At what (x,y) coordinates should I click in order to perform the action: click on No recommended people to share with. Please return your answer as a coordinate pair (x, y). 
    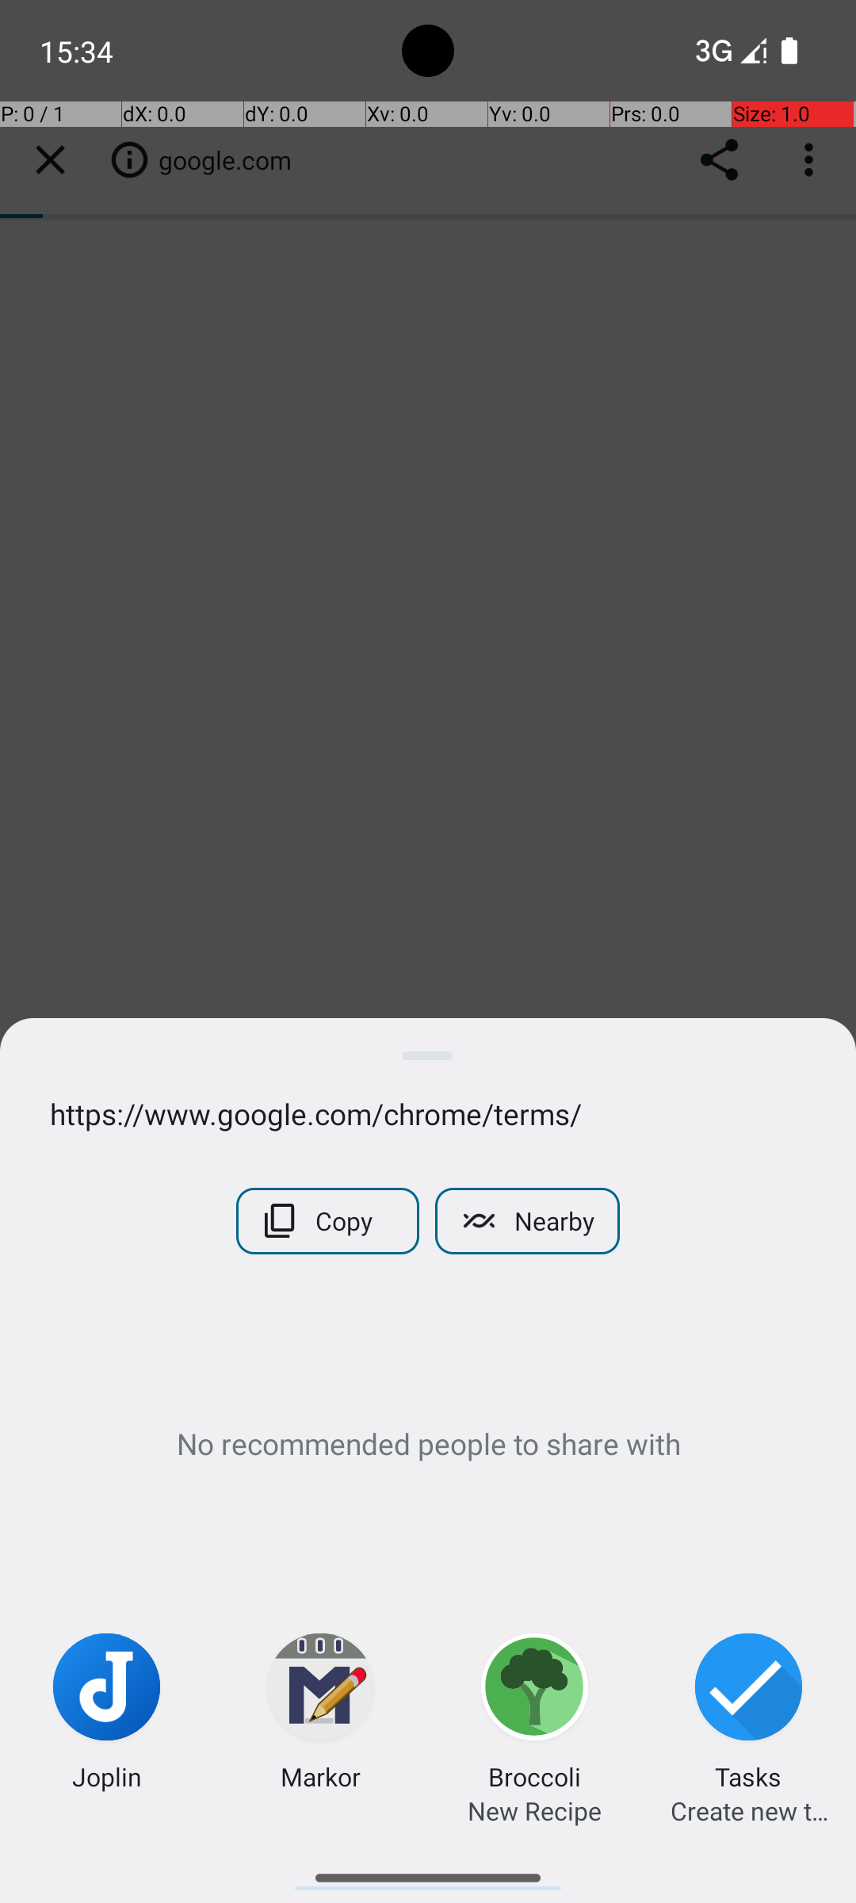
    Looking at the image, I should click on (428, 1443).